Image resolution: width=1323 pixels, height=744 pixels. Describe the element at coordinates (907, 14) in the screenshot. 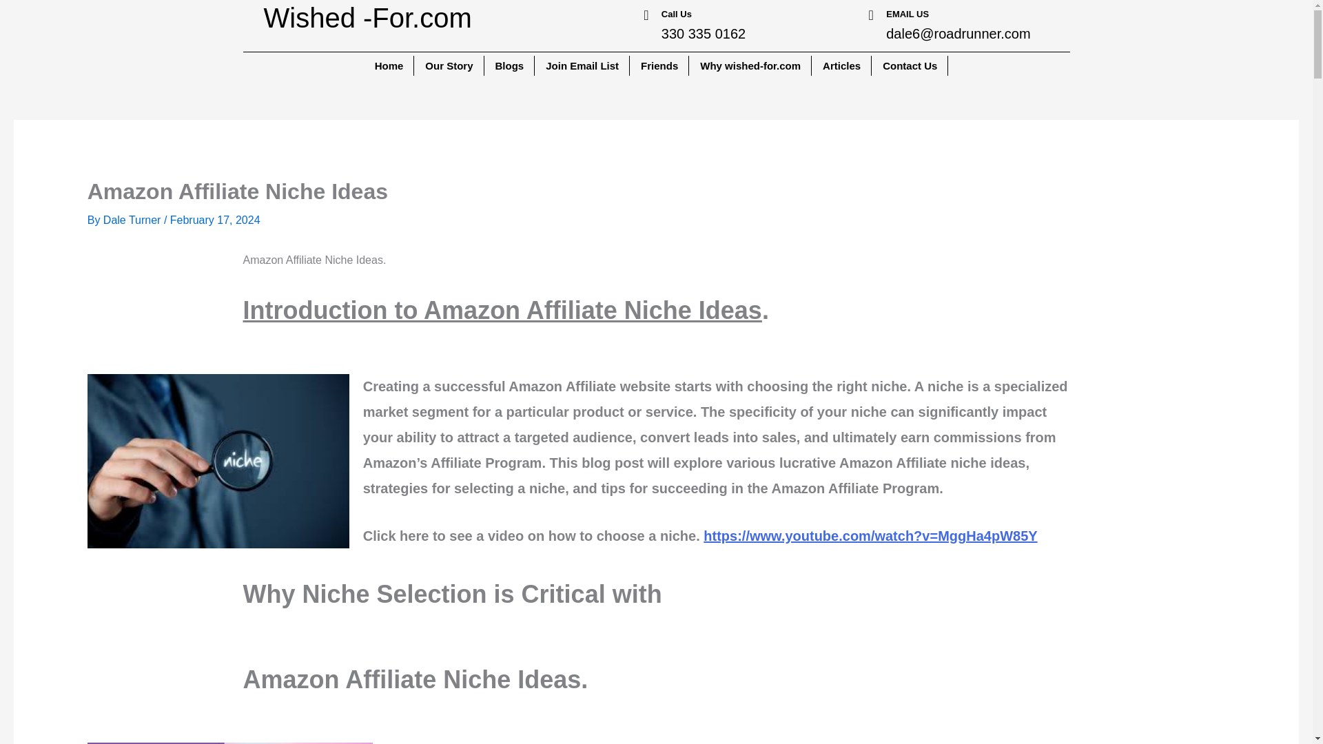

I see `EMAIL US` at that location.